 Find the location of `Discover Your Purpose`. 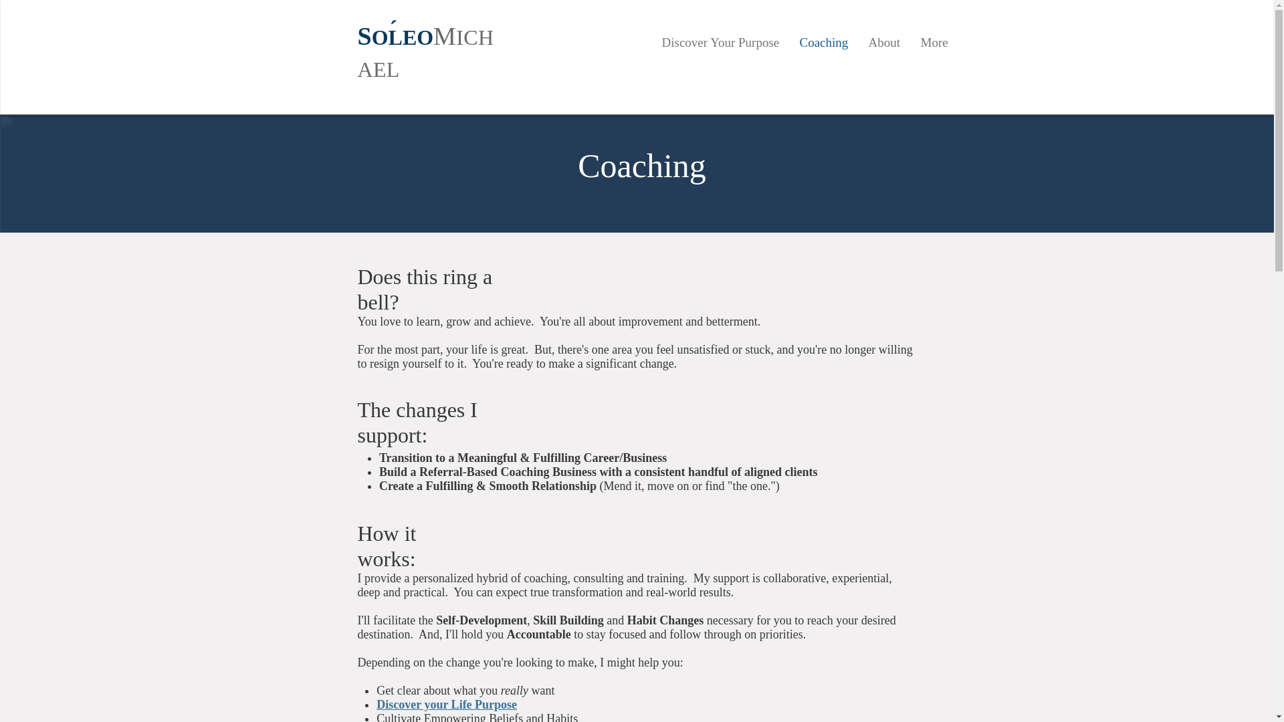

Discover Your Purpose is located at coordinates (720, 41).